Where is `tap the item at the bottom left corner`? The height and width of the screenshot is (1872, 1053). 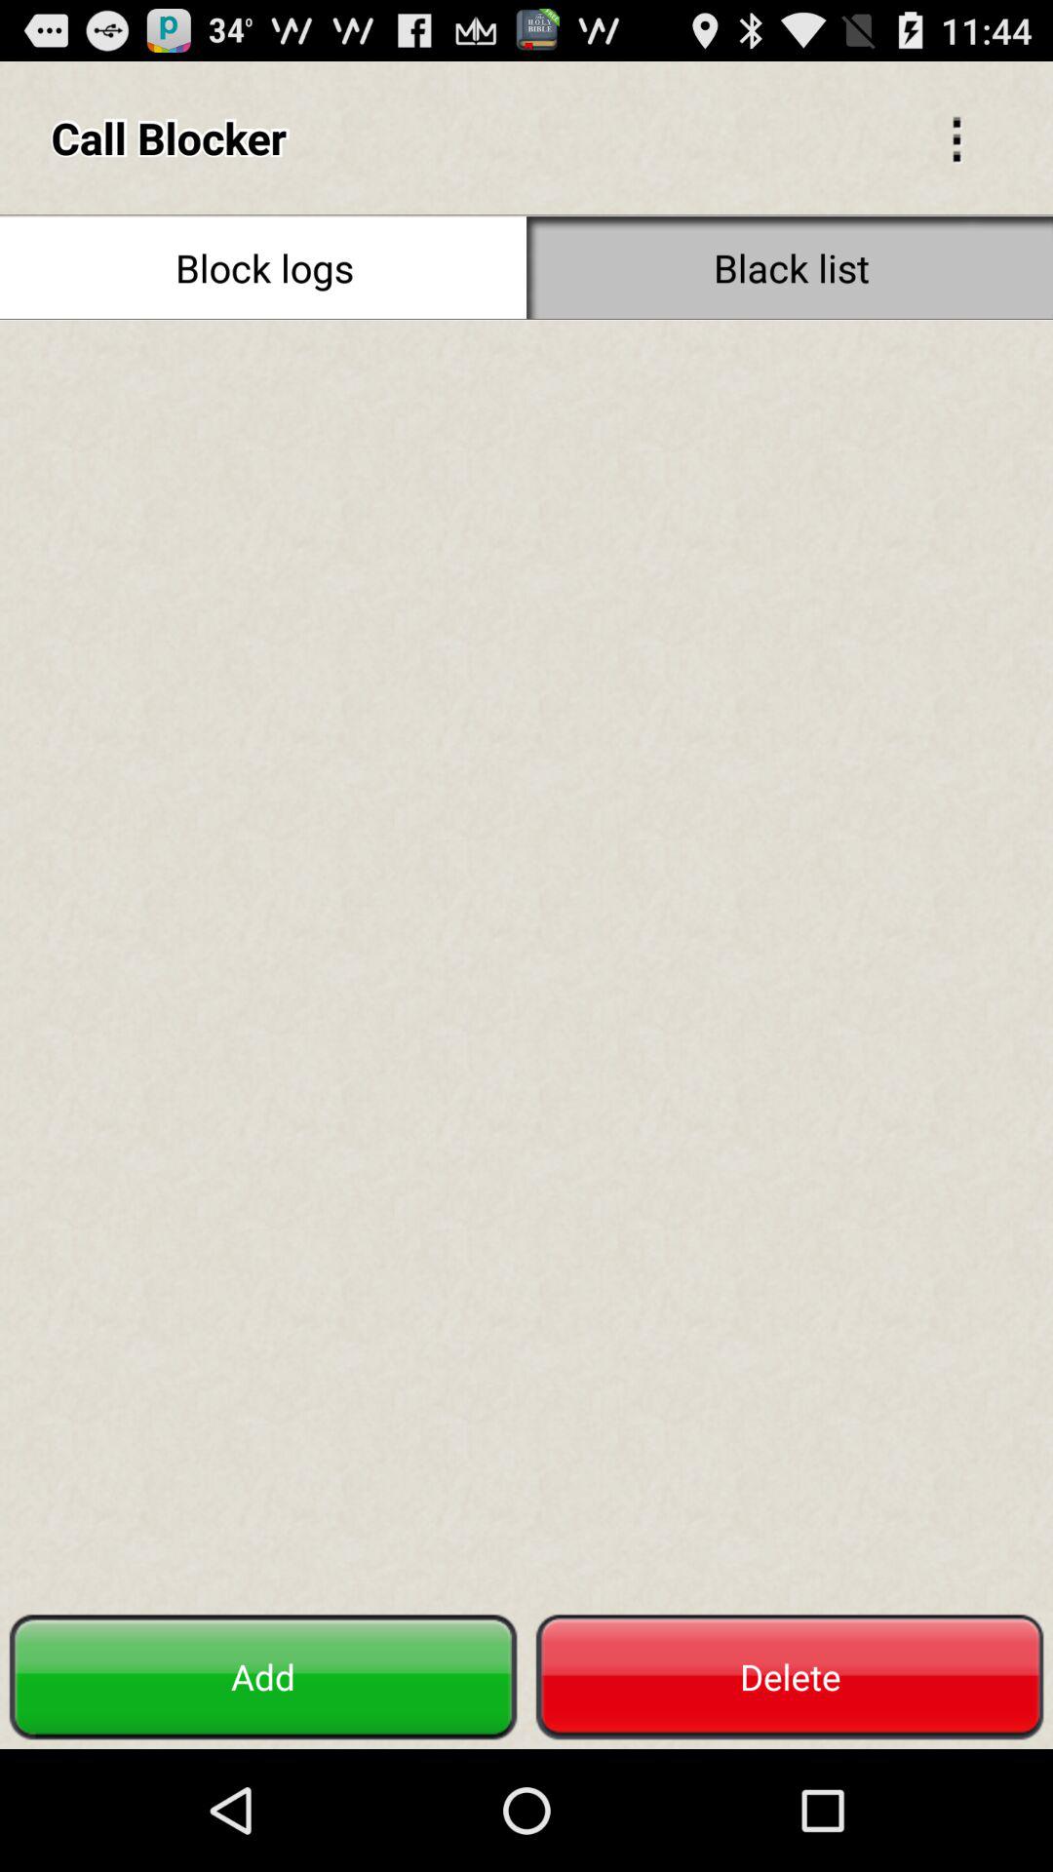
tap the item at the bottom left corner is located at coordinates (263, 1677).